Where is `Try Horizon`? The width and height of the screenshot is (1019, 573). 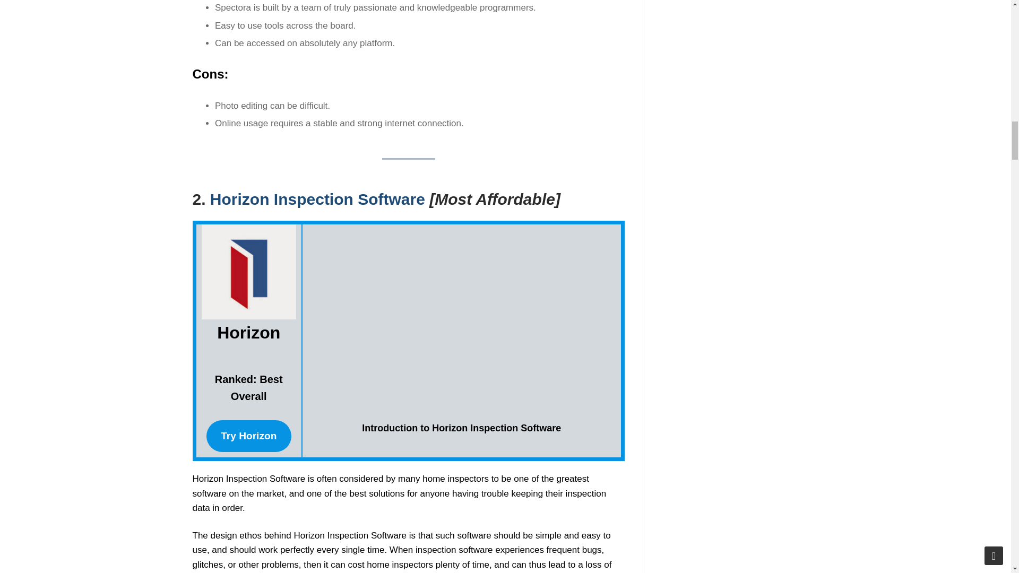 Try Horizon is located at coordinates (249, 436).